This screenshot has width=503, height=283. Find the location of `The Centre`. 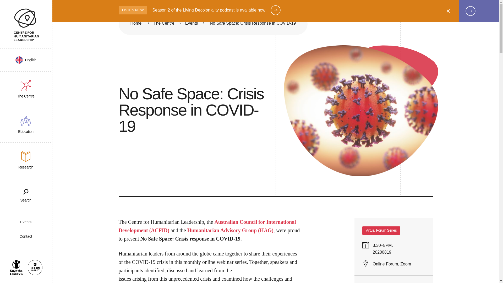

The Centre is located at coordinates (26, 89).